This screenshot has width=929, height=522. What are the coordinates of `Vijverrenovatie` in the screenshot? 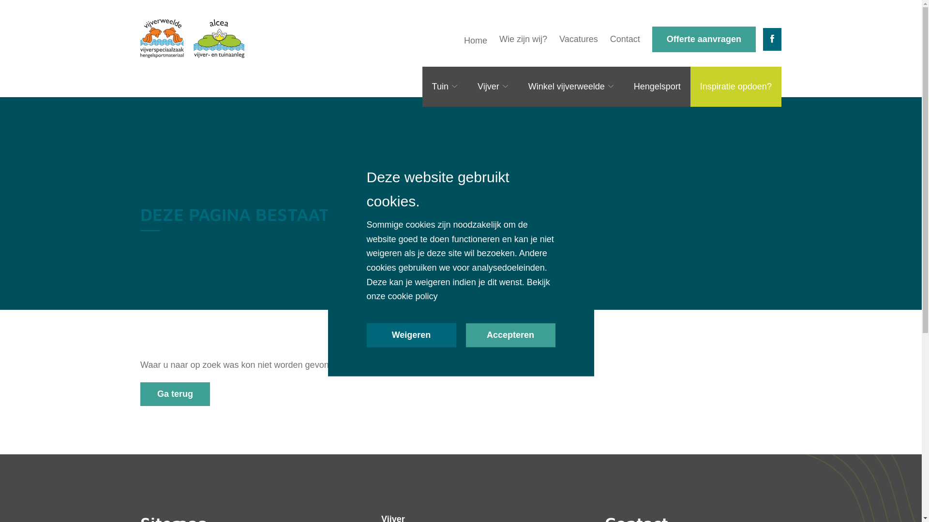 It's located at (101, 327).